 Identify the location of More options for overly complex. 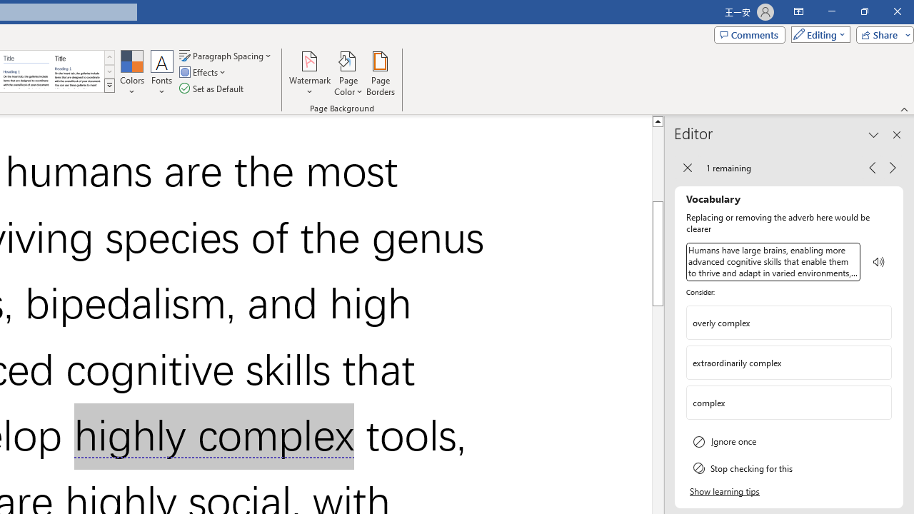
(880, 323).